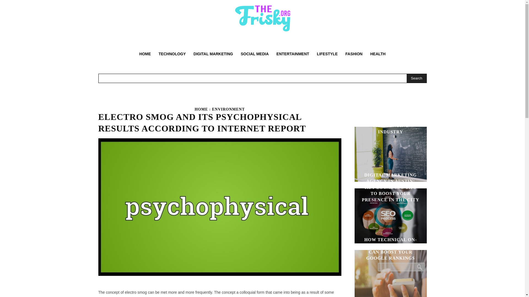  Describe the element at coordinates (417, 78) in the screenshot. I see `Search` at that location.